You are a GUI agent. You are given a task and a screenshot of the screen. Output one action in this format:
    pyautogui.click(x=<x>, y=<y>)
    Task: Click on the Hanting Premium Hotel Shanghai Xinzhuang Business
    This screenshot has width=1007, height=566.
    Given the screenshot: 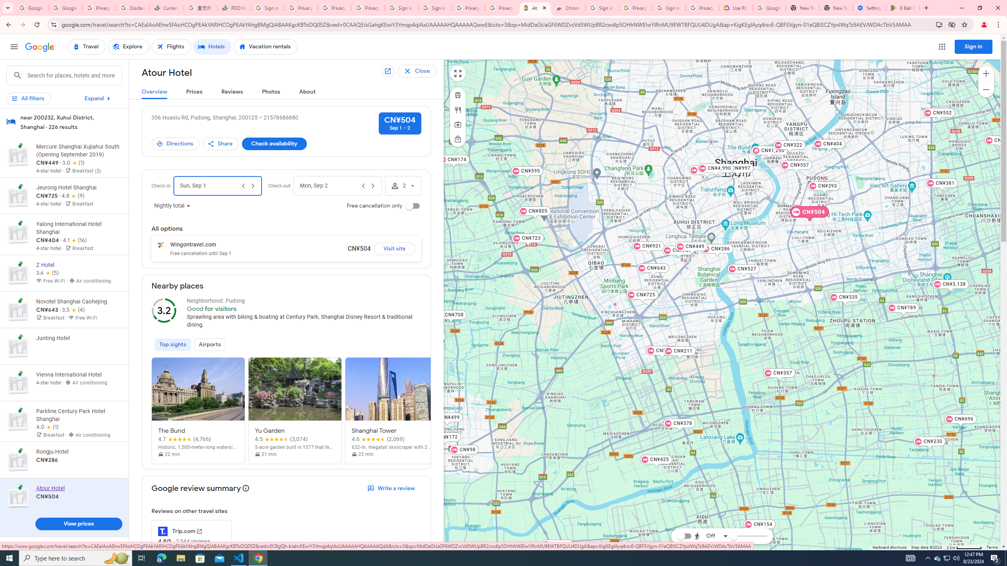 What is the action you would take?
    pyautogui.click(x=614, y=303)
    